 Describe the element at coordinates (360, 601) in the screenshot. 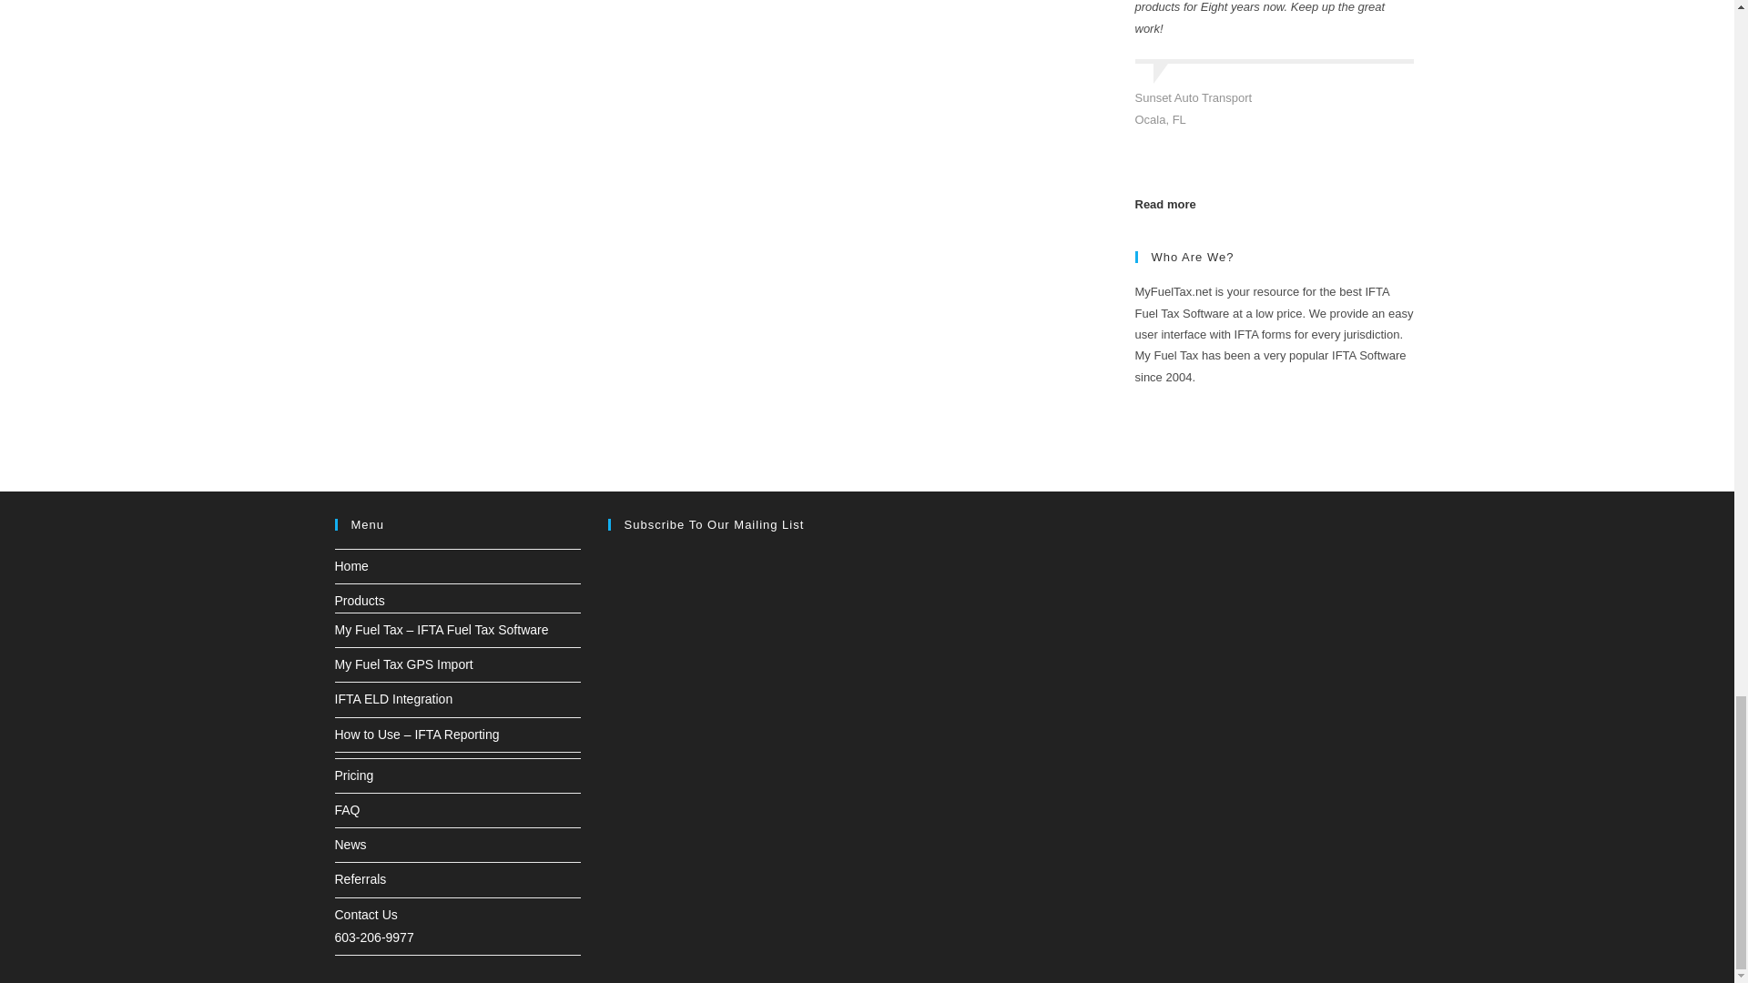

I see `Products` at that location.